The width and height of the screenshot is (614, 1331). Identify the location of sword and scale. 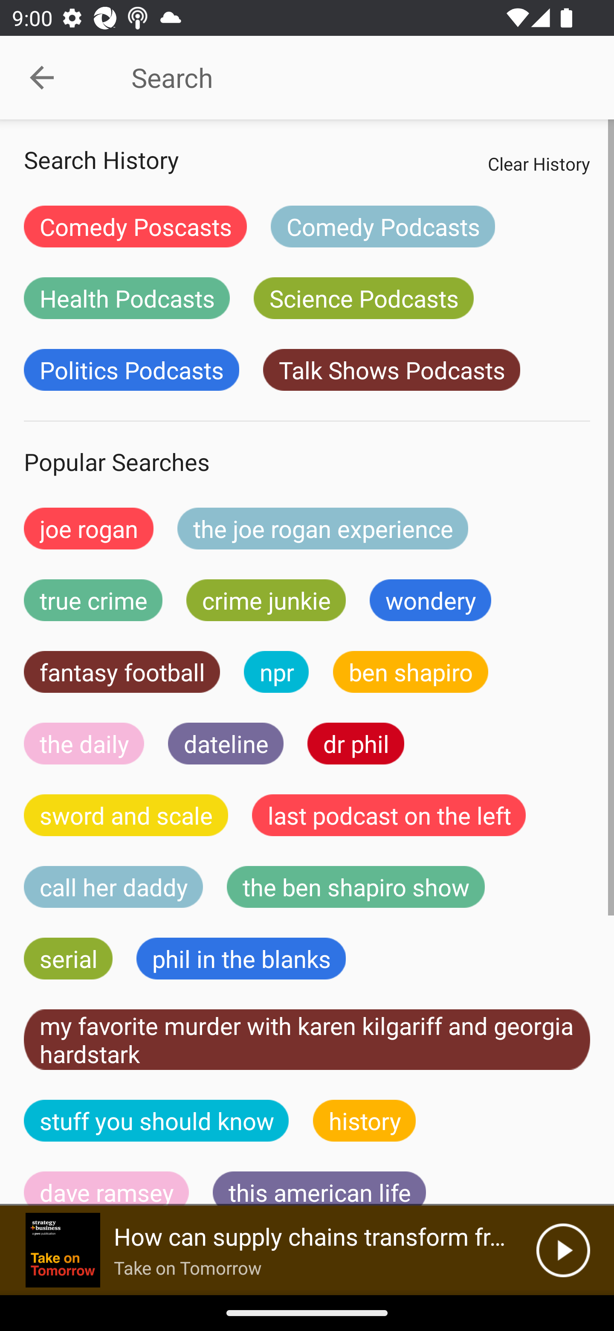
(126, 815).